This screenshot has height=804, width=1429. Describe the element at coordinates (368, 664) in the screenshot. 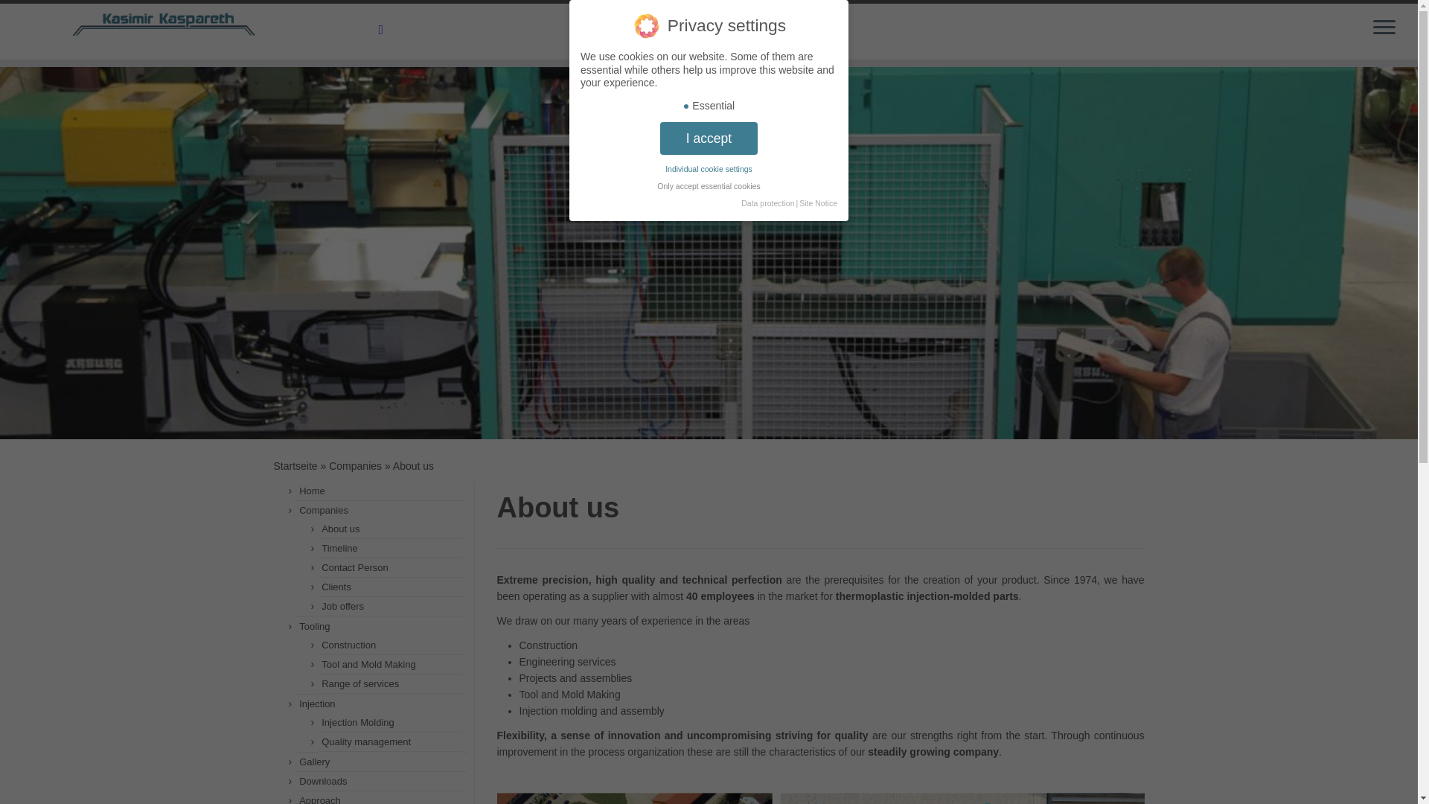

I see `Tool and Mold Making` at that location.